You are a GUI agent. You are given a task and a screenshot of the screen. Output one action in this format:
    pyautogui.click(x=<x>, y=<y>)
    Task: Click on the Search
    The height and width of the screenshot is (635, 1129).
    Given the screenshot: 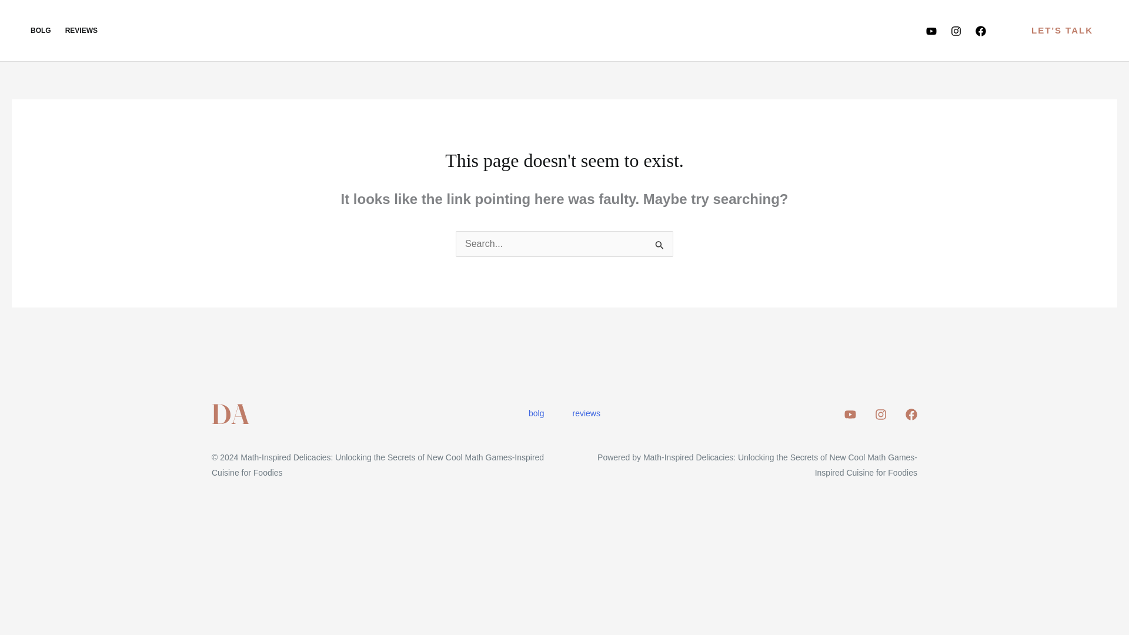 What is the action you would take?
    pyautogui.click(x=660, y=245)
    